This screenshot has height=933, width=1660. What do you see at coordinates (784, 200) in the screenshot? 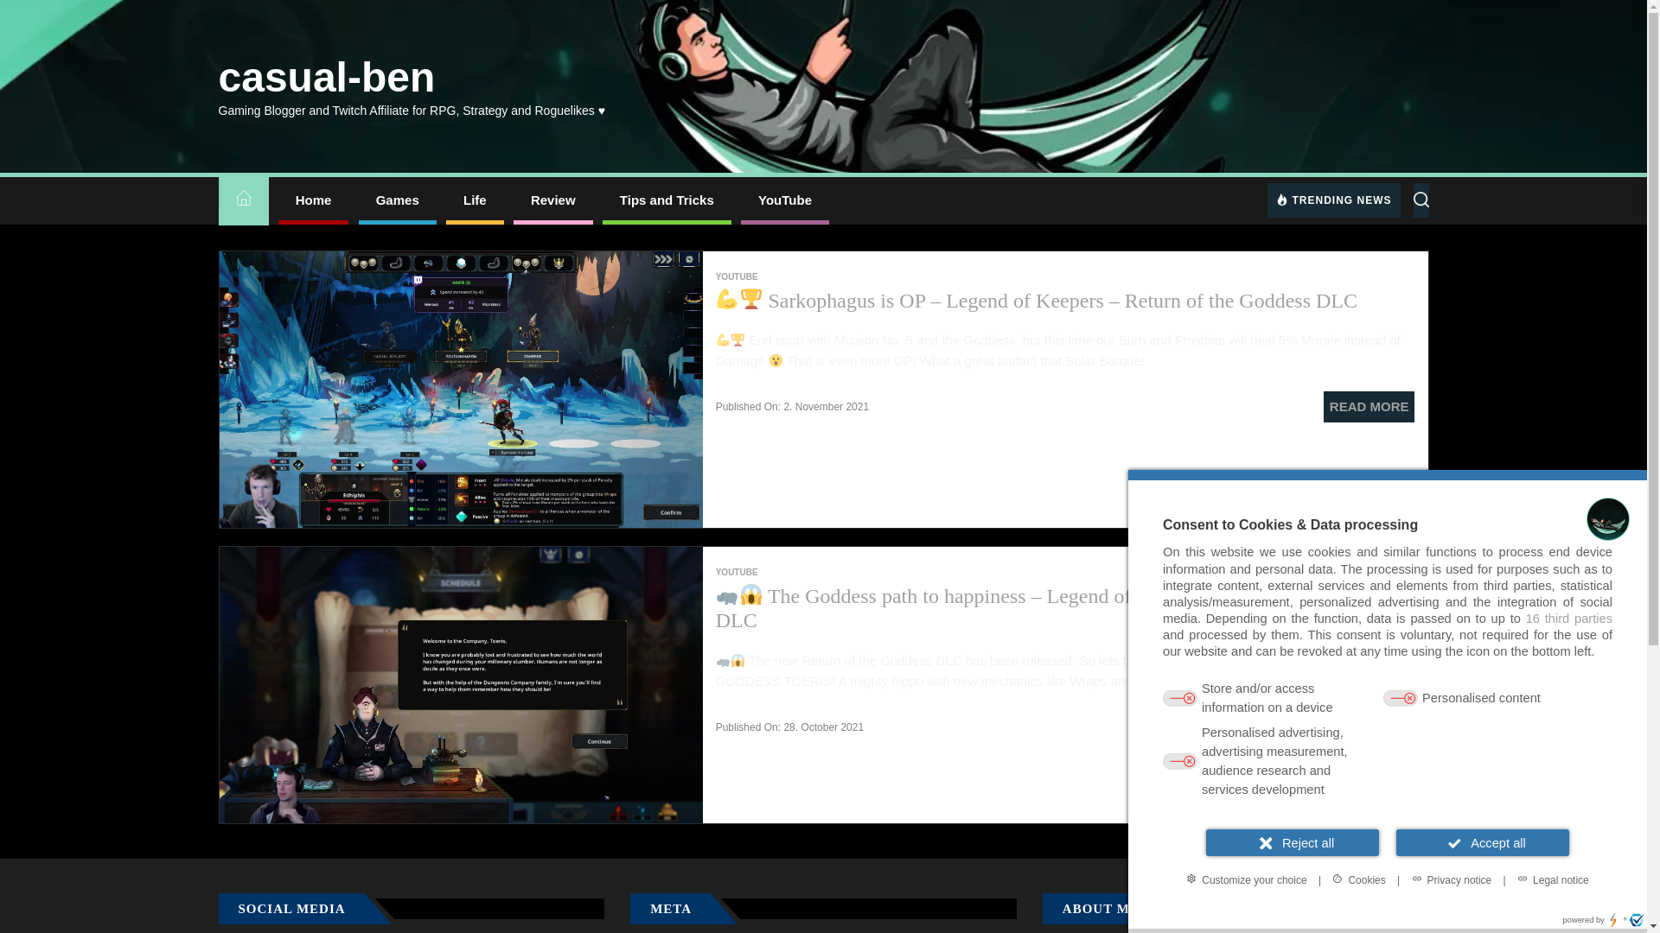
I see `YouTube` at bounding box center [784, 200].